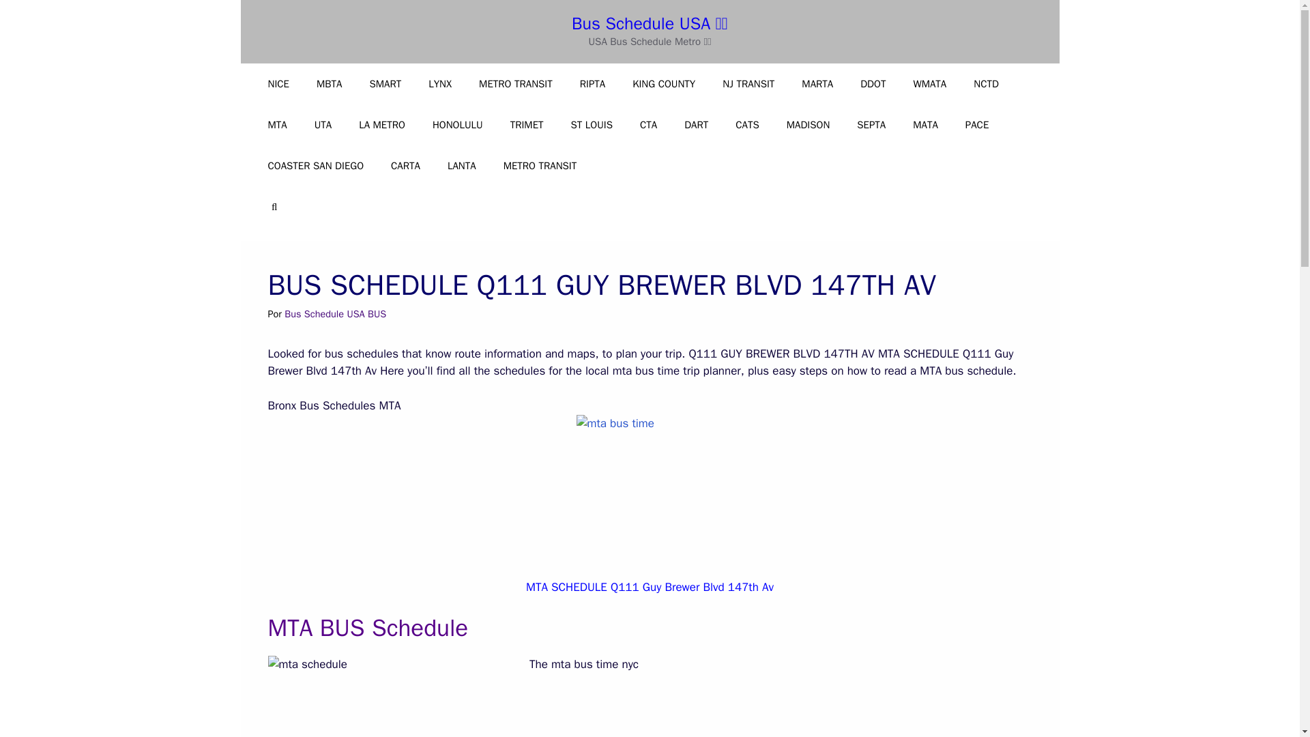  What do you see at coordinates (515, 83) in the screenshot?
I see `METRO TRANSIT` at bounding box center [515, 83].